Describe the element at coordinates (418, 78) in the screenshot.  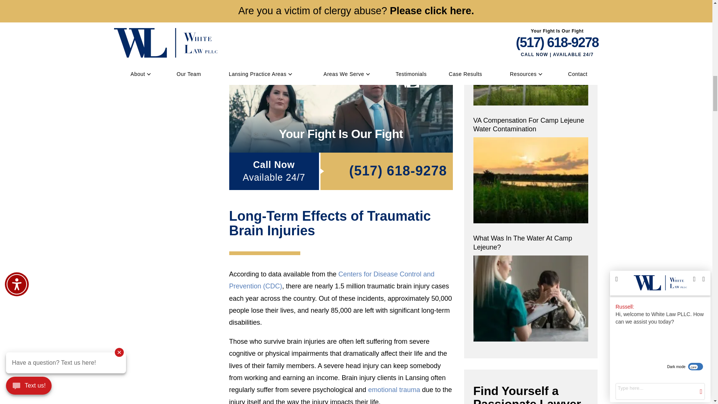
I see `White Law - PLLC` at that location.